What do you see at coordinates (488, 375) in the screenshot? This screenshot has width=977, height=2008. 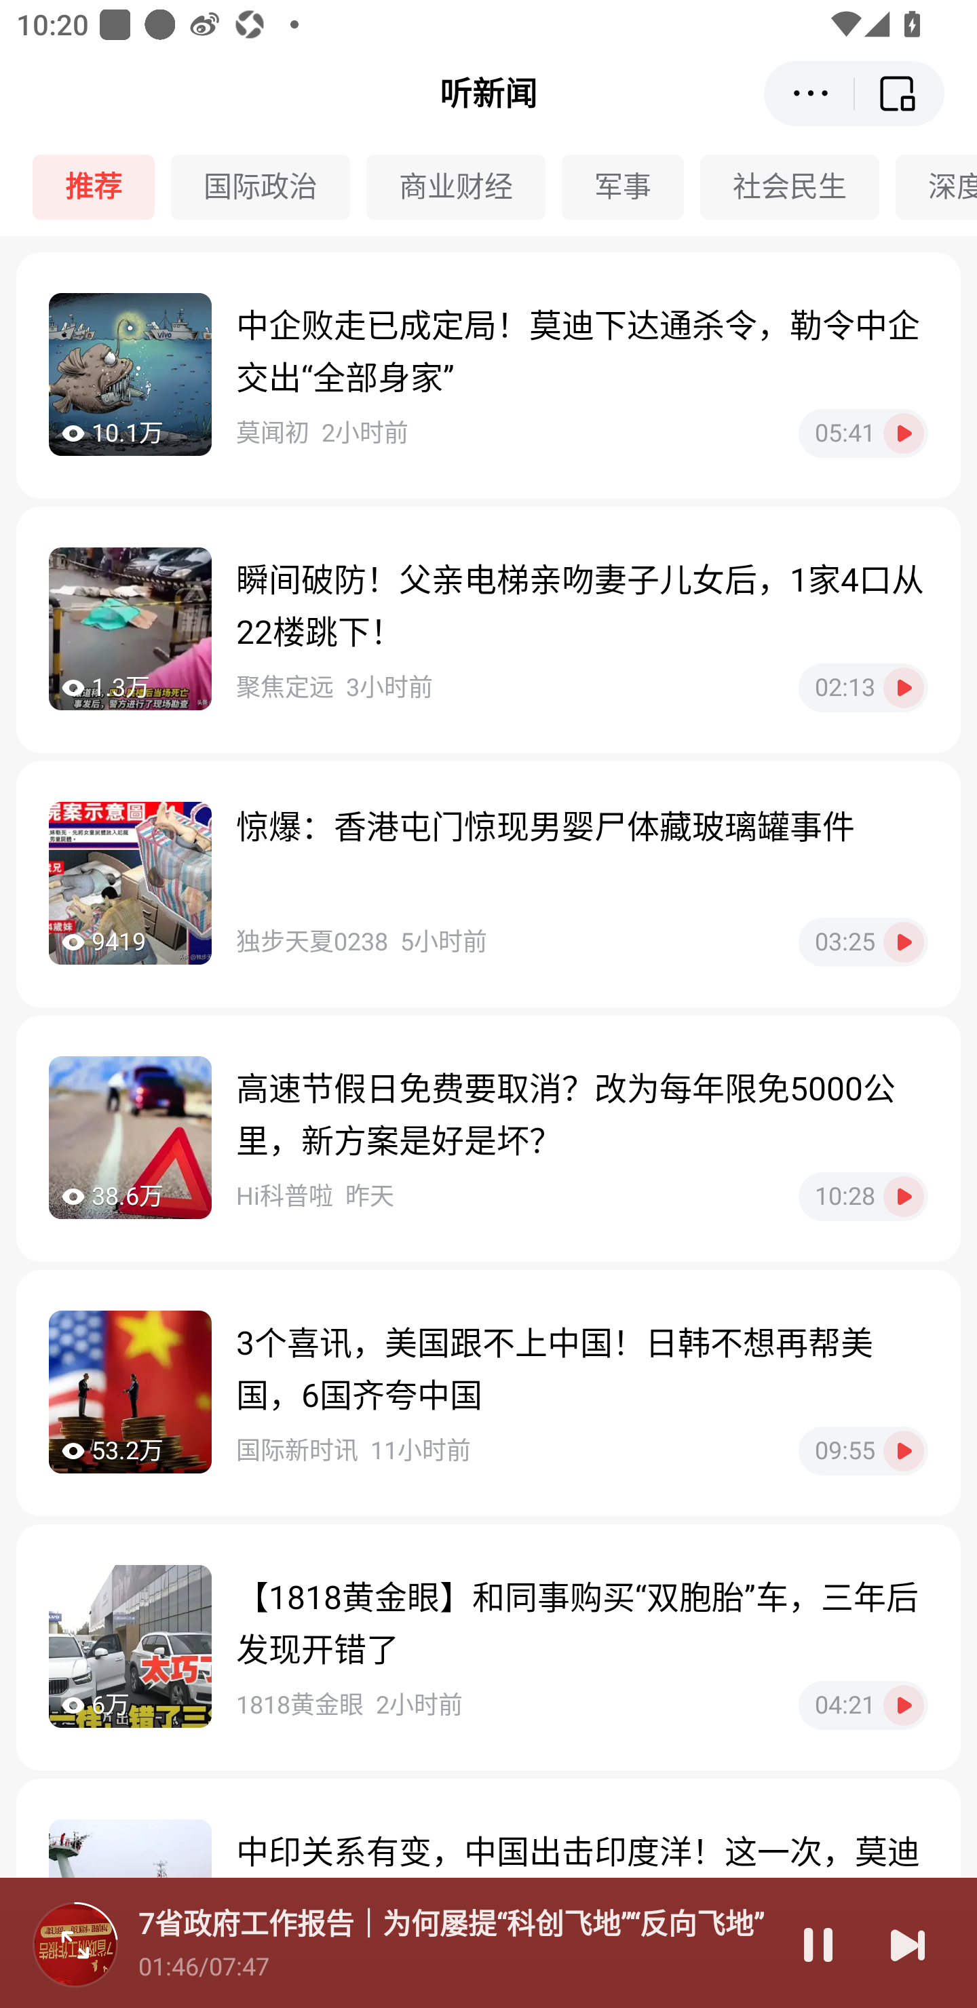 I see `10.1万 中企败走已成定局！莫迪下达通杀令，勒令中企交出“全部身家” 莫闻初2小时前 05:41` at bounding box center [488, 375].